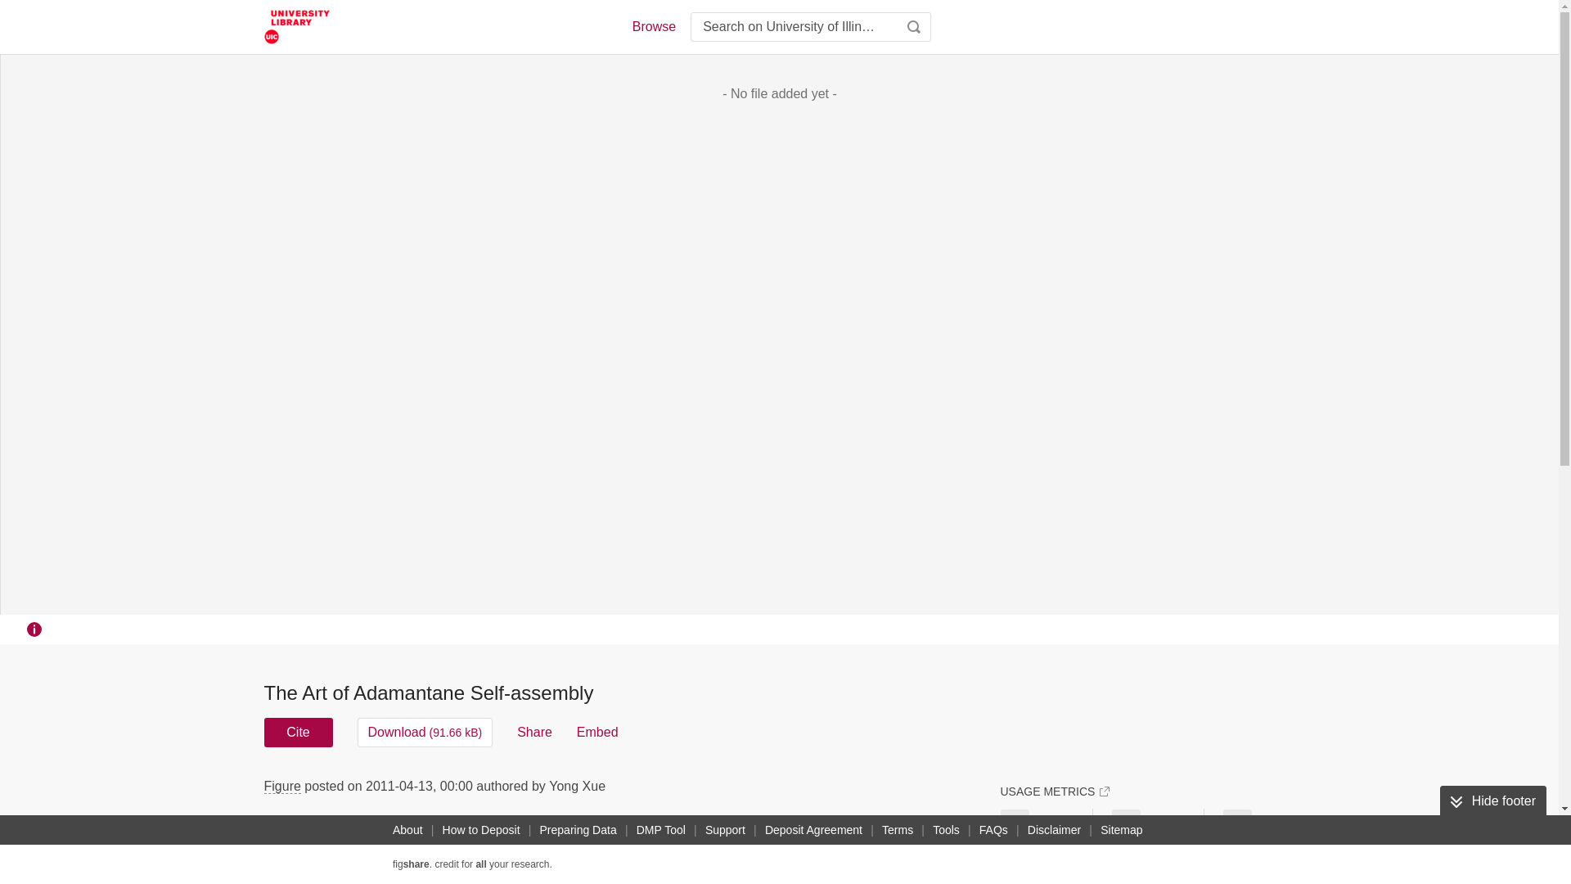 This screenshot has width=1571, height=884. I want to click on Deposit Agreement, so click(813, 830).